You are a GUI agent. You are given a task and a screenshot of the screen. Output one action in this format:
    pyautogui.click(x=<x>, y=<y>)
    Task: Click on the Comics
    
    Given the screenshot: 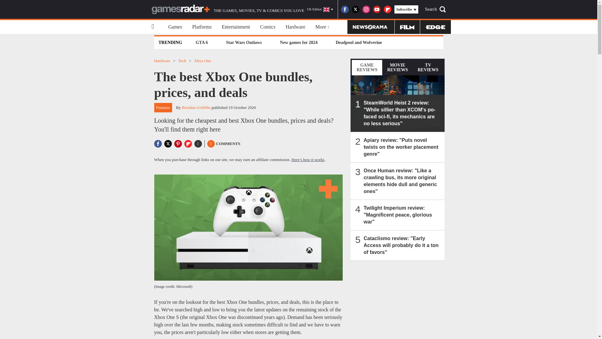 What is the action you would take?
    pyautogui.click(x=268, y=27)
    